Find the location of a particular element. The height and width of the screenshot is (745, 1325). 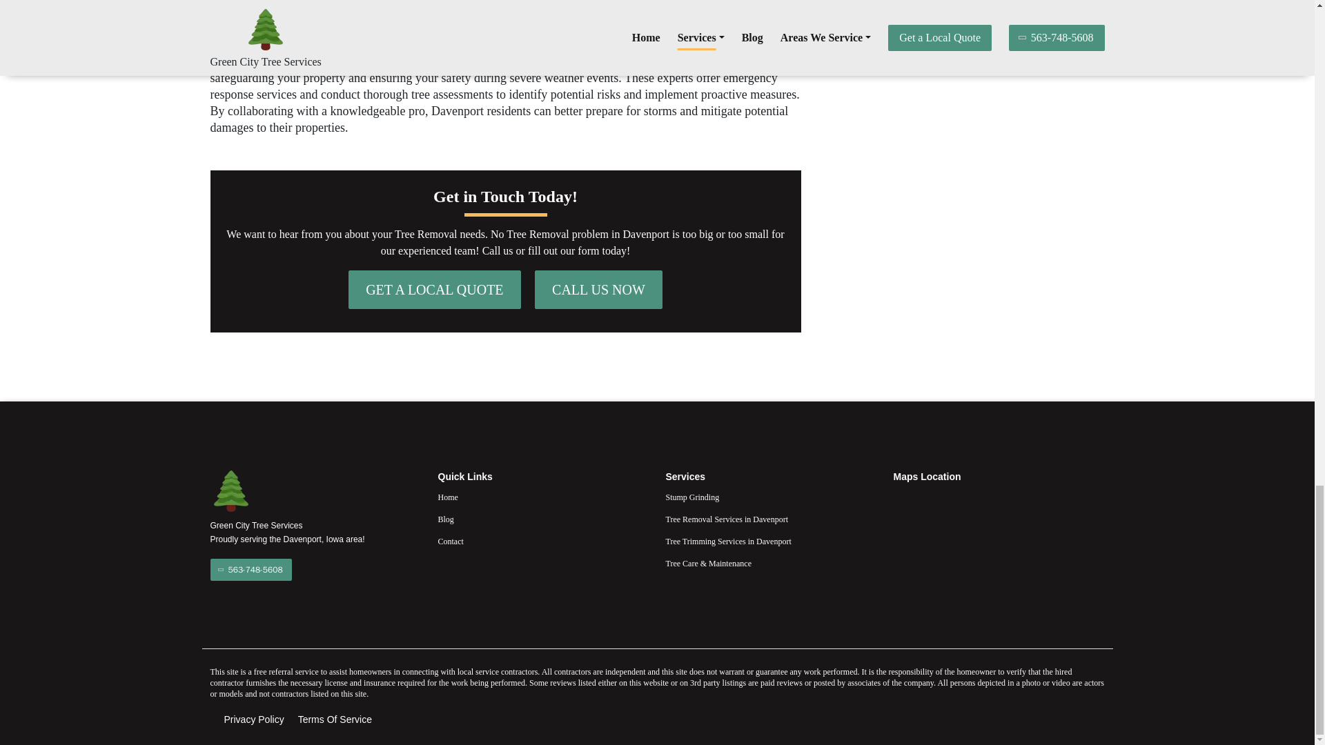

Home is located at coordinates (542, 497).